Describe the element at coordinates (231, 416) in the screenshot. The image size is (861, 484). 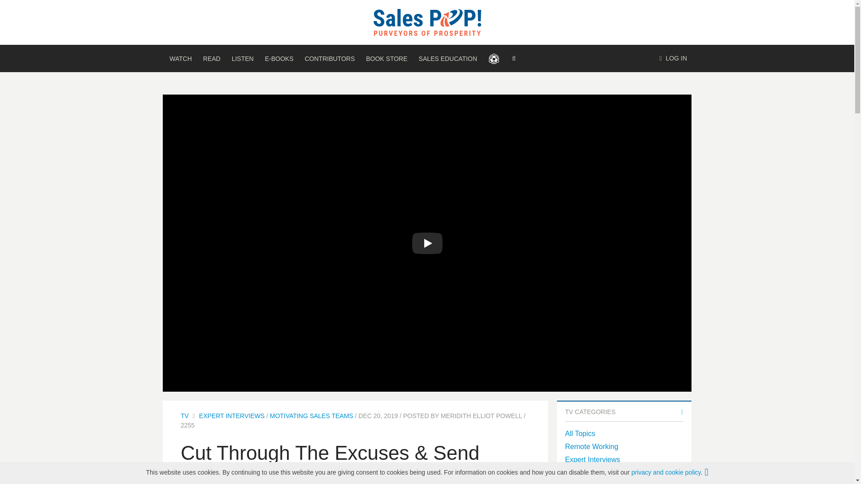
I see `EXPERT INTERVIEWS` at that location.